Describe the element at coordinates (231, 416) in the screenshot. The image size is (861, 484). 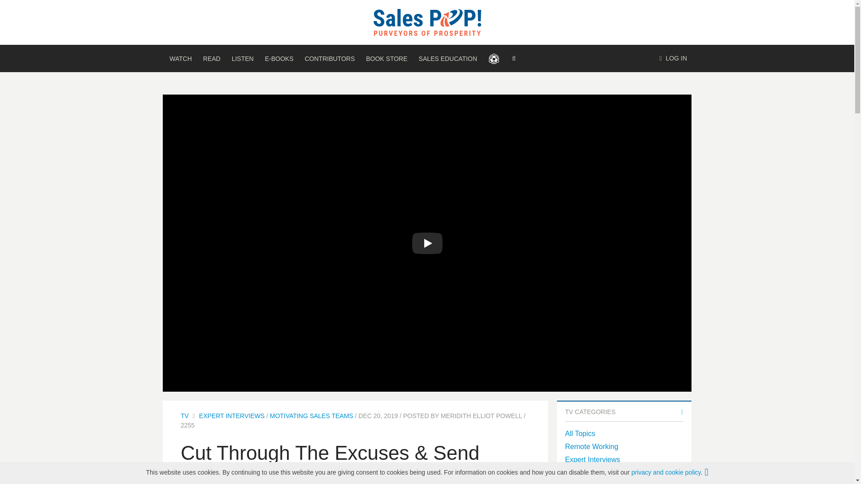
I see `EXPERT INTERVIEWS` at that location.